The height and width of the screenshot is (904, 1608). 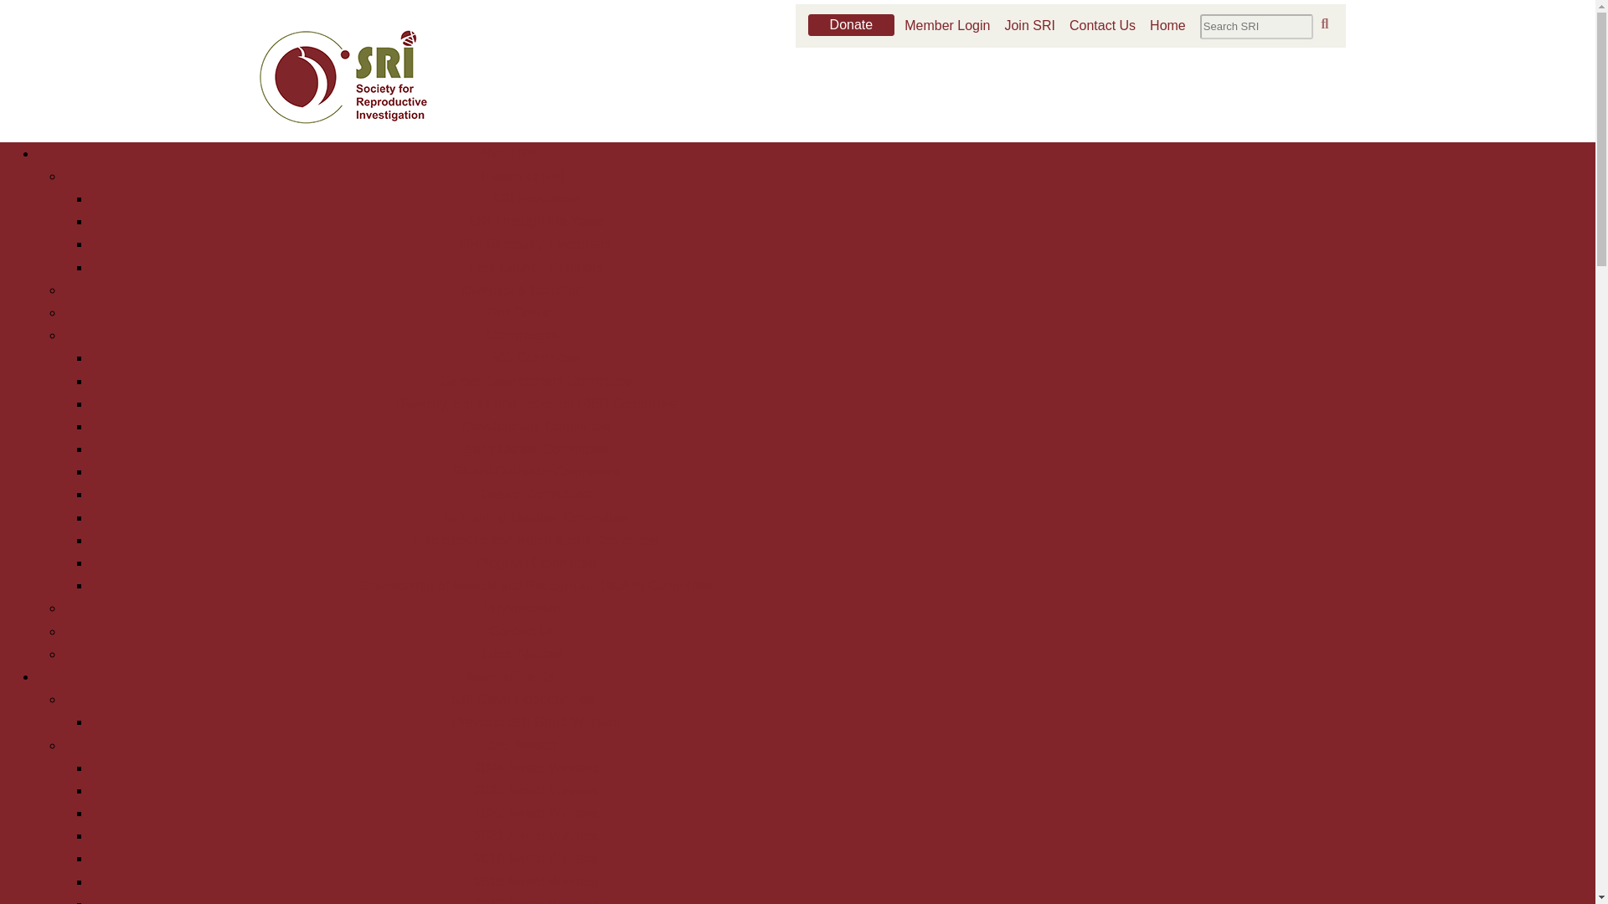 What do you see at coordinates (953, 25) in the screenshot?
I see `Member Login` at bounding box center [953, 25].